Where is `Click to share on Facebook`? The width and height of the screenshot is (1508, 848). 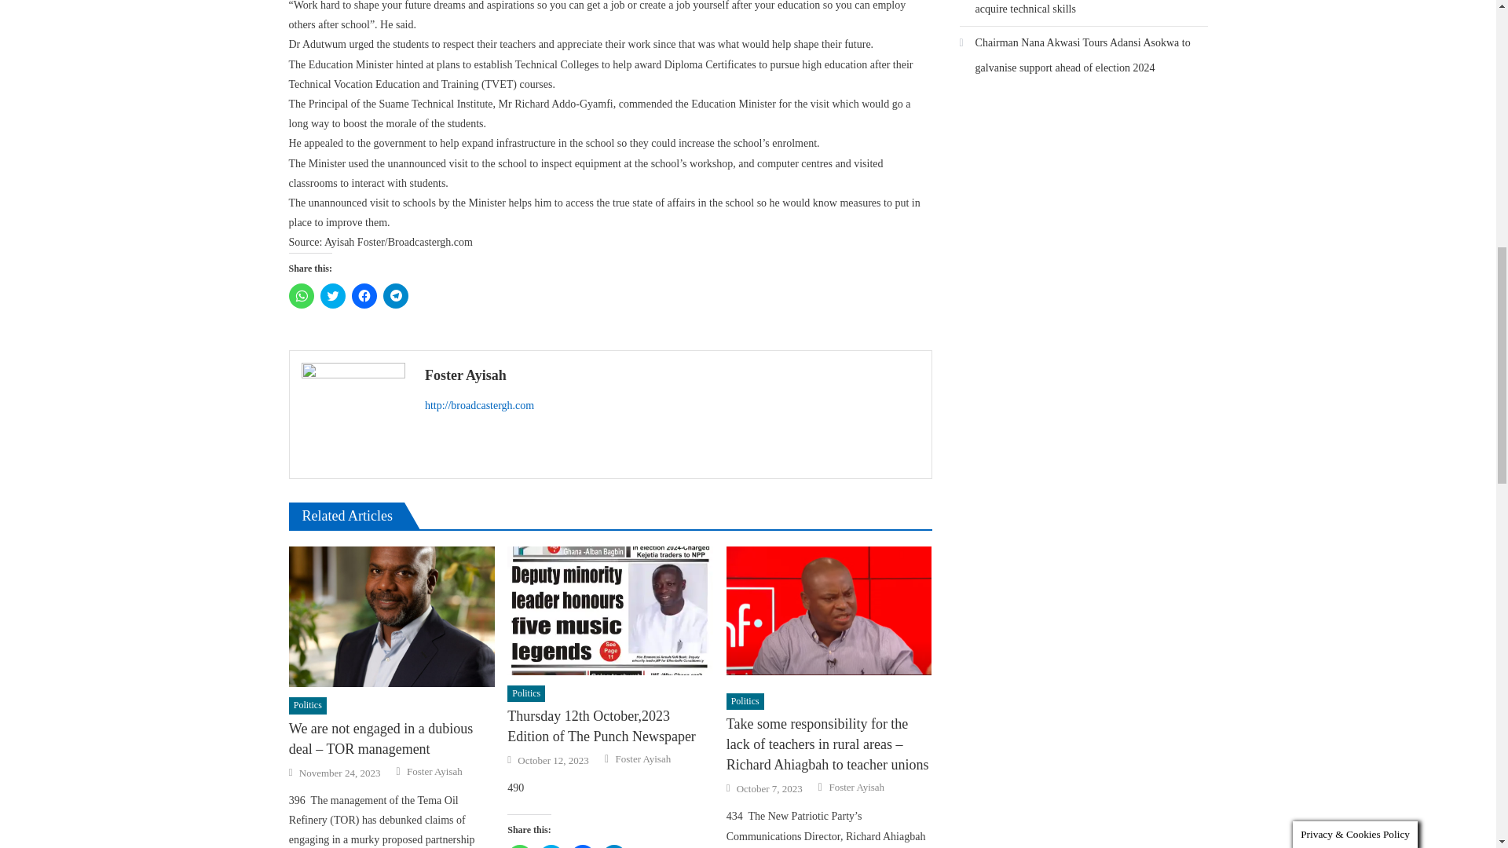 Click to share on Facebook is located at coordinates (583, 846).